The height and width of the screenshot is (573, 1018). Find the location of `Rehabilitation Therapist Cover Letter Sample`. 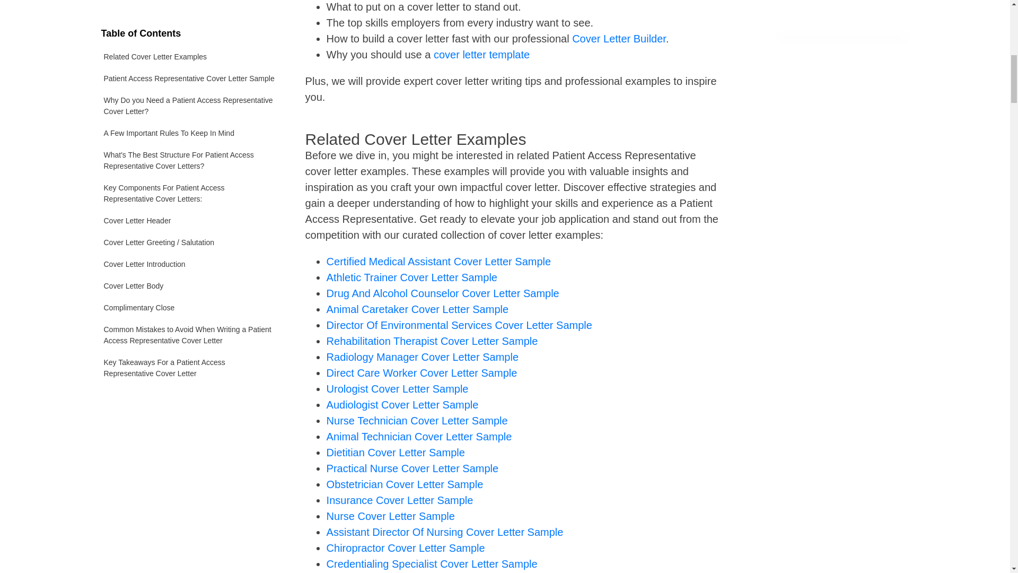

Rehabilitation Therapist Cover Letter Sample is located at coordinates (433, 341).